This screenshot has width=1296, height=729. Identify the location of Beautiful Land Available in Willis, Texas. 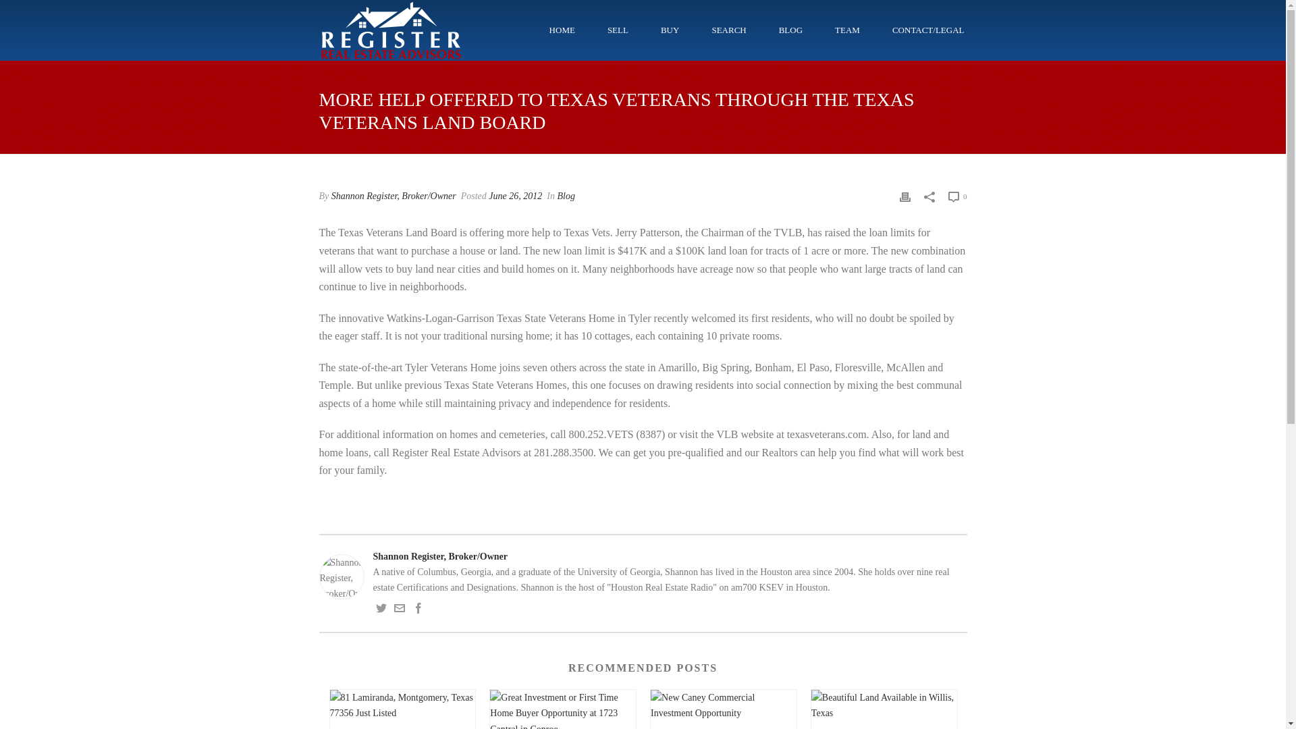
(884, 705).